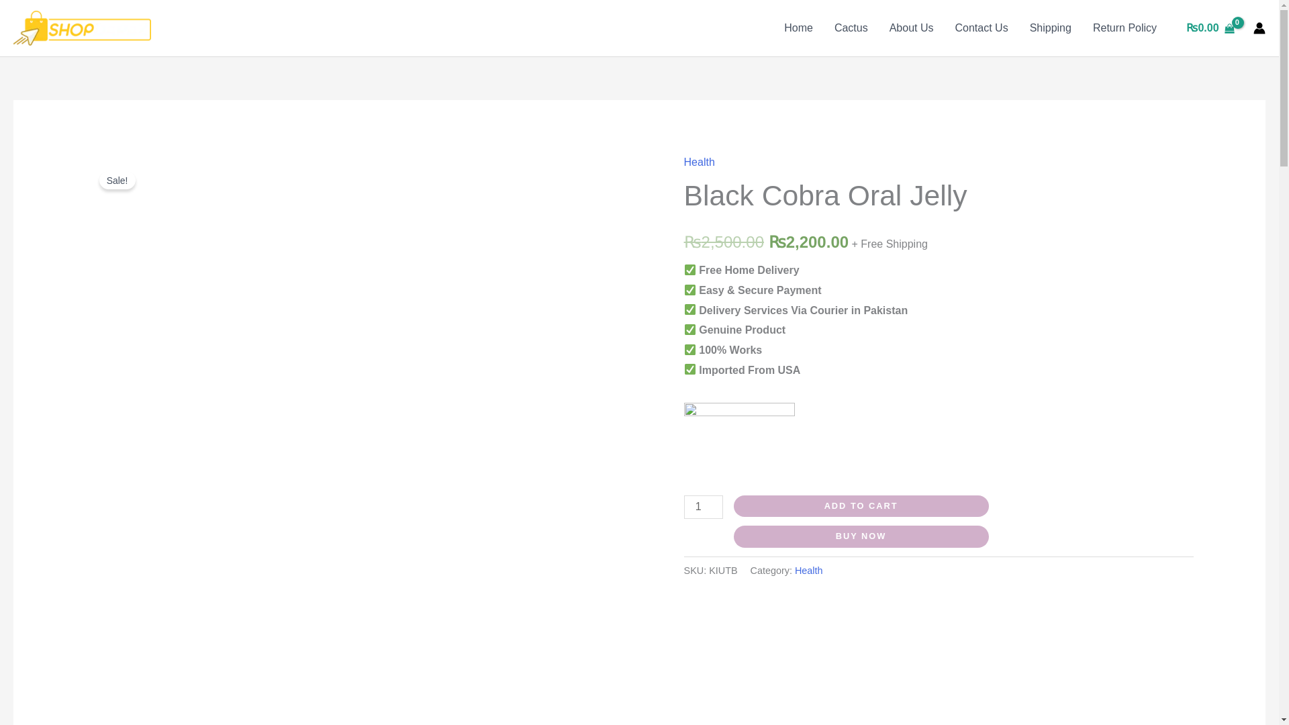 This screenshot has width=1289, height=725. Describe the element at coordinates (861, 506) in the screenshot. I see `ADD TO CART` at that location.